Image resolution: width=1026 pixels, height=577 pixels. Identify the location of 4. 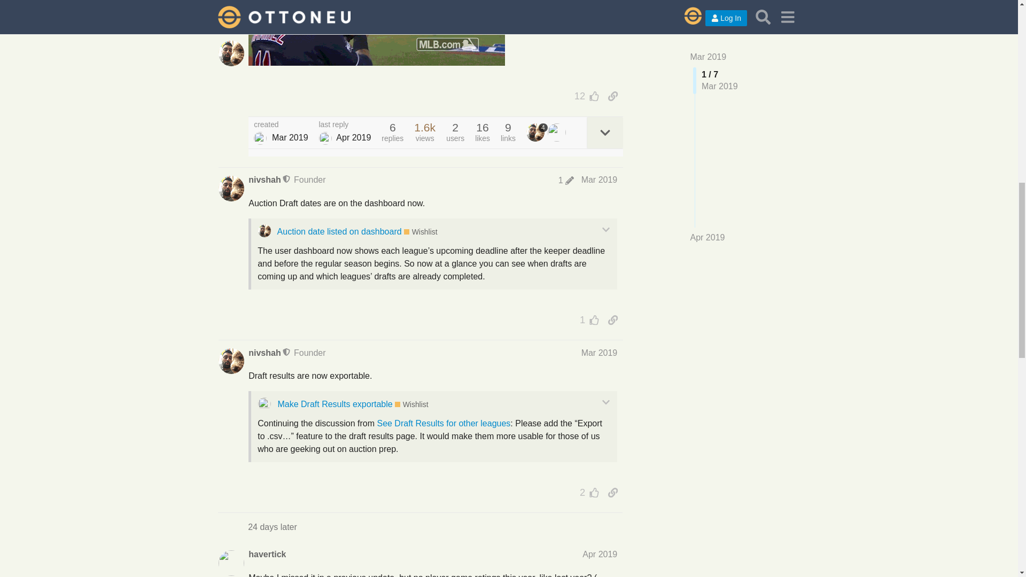
(537, 132).